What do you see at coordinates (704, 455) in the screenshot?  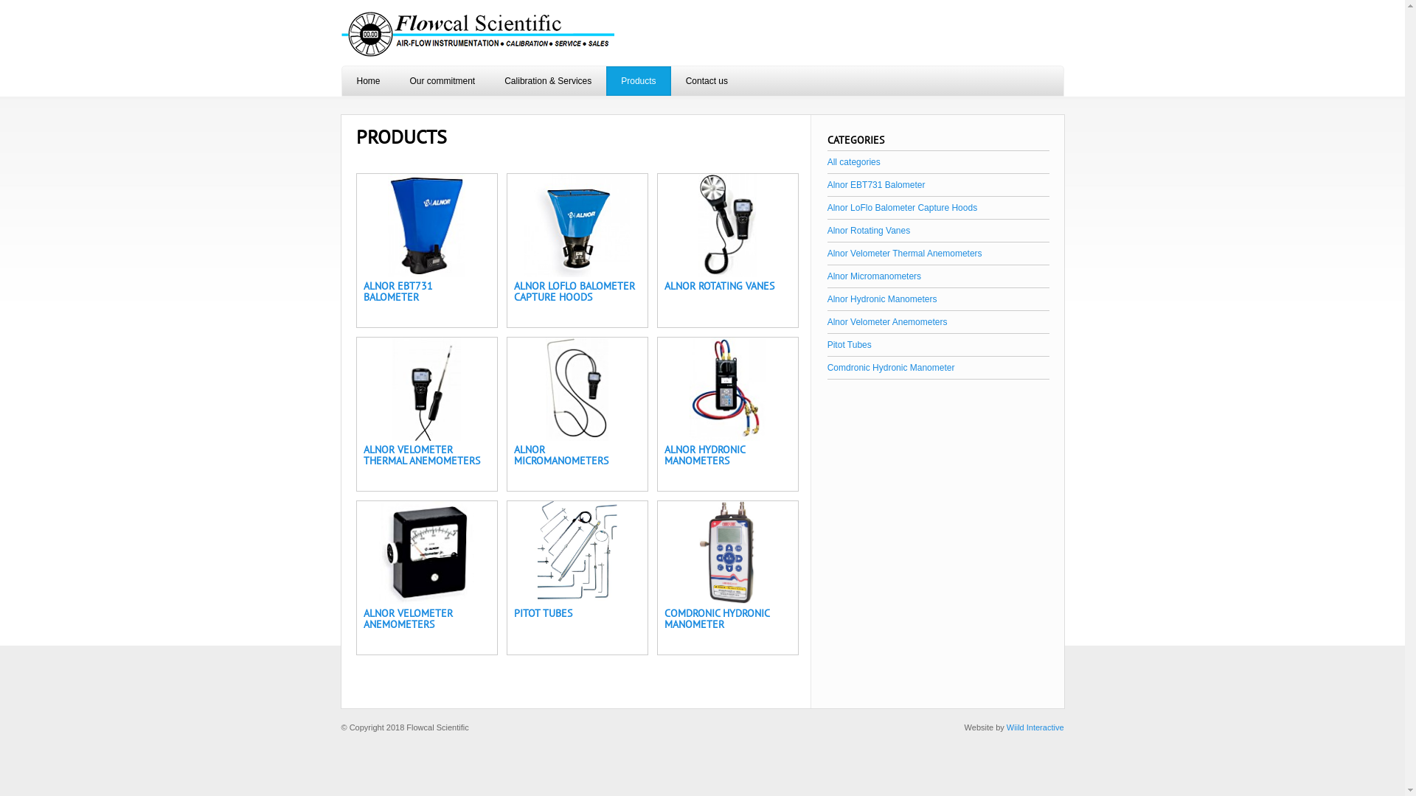 I see `ALNOR HYDRONIC MANOMETERS` at bounding box center [704, 455].